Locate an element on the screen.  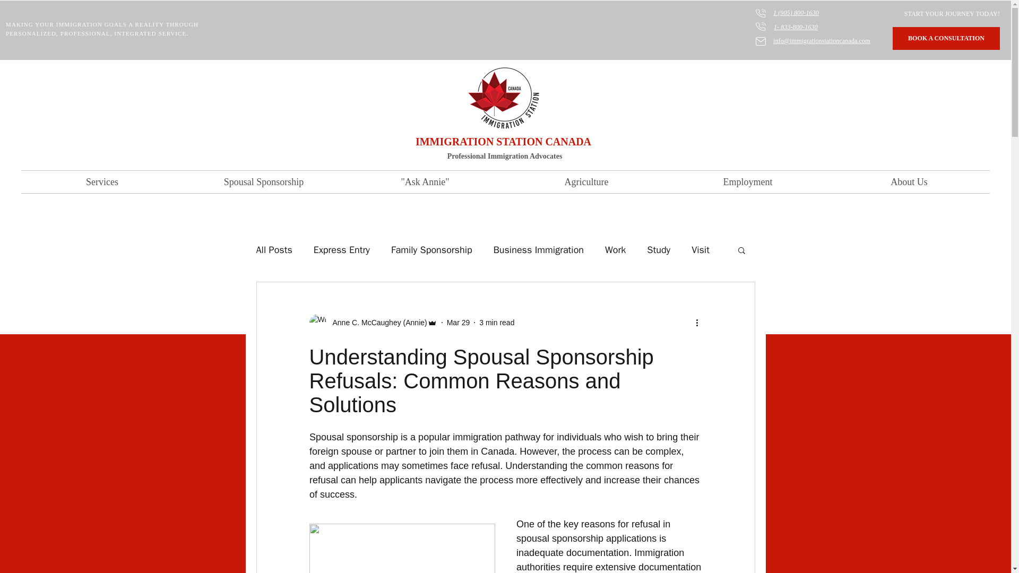
IMMIGRATION STATION CANADA is located at coordinates (503, 141).